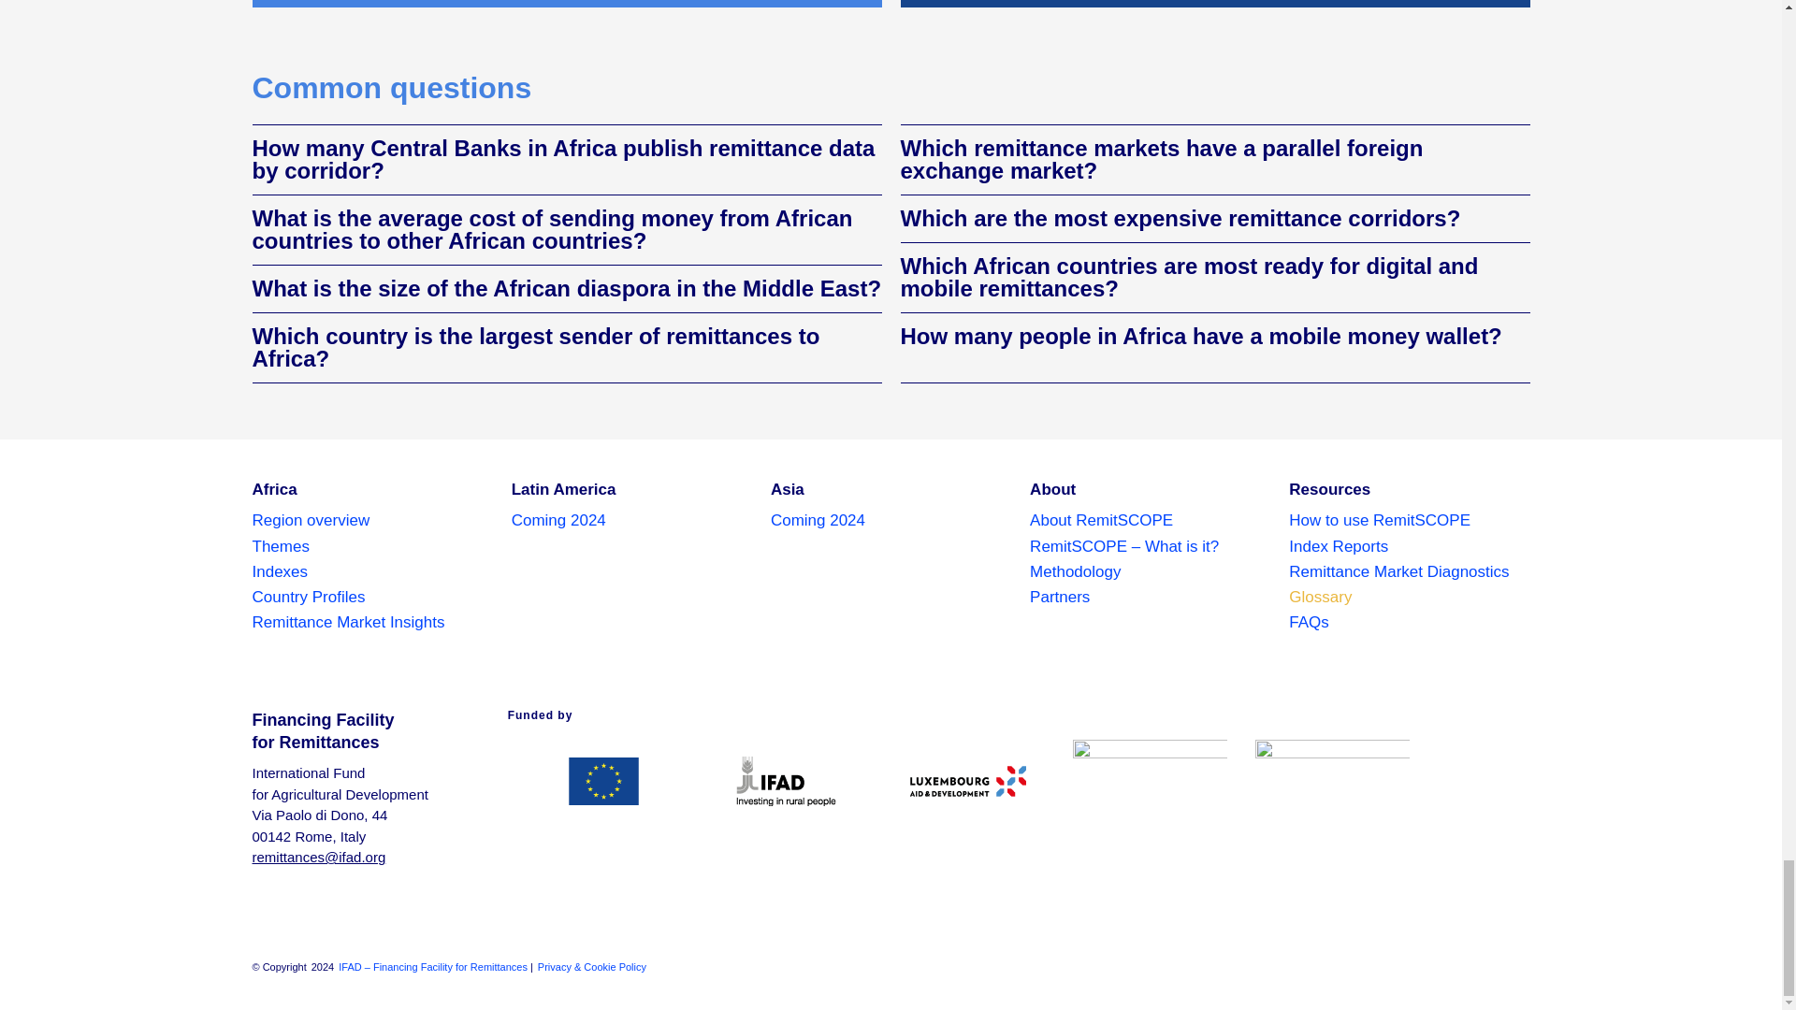 The height and width of the screenshot is (1010, 1796). Describe the element at coordinates (567, 288) in the screenshot. I see `What is the size of the African diaspora in the Middle East?` at that location.